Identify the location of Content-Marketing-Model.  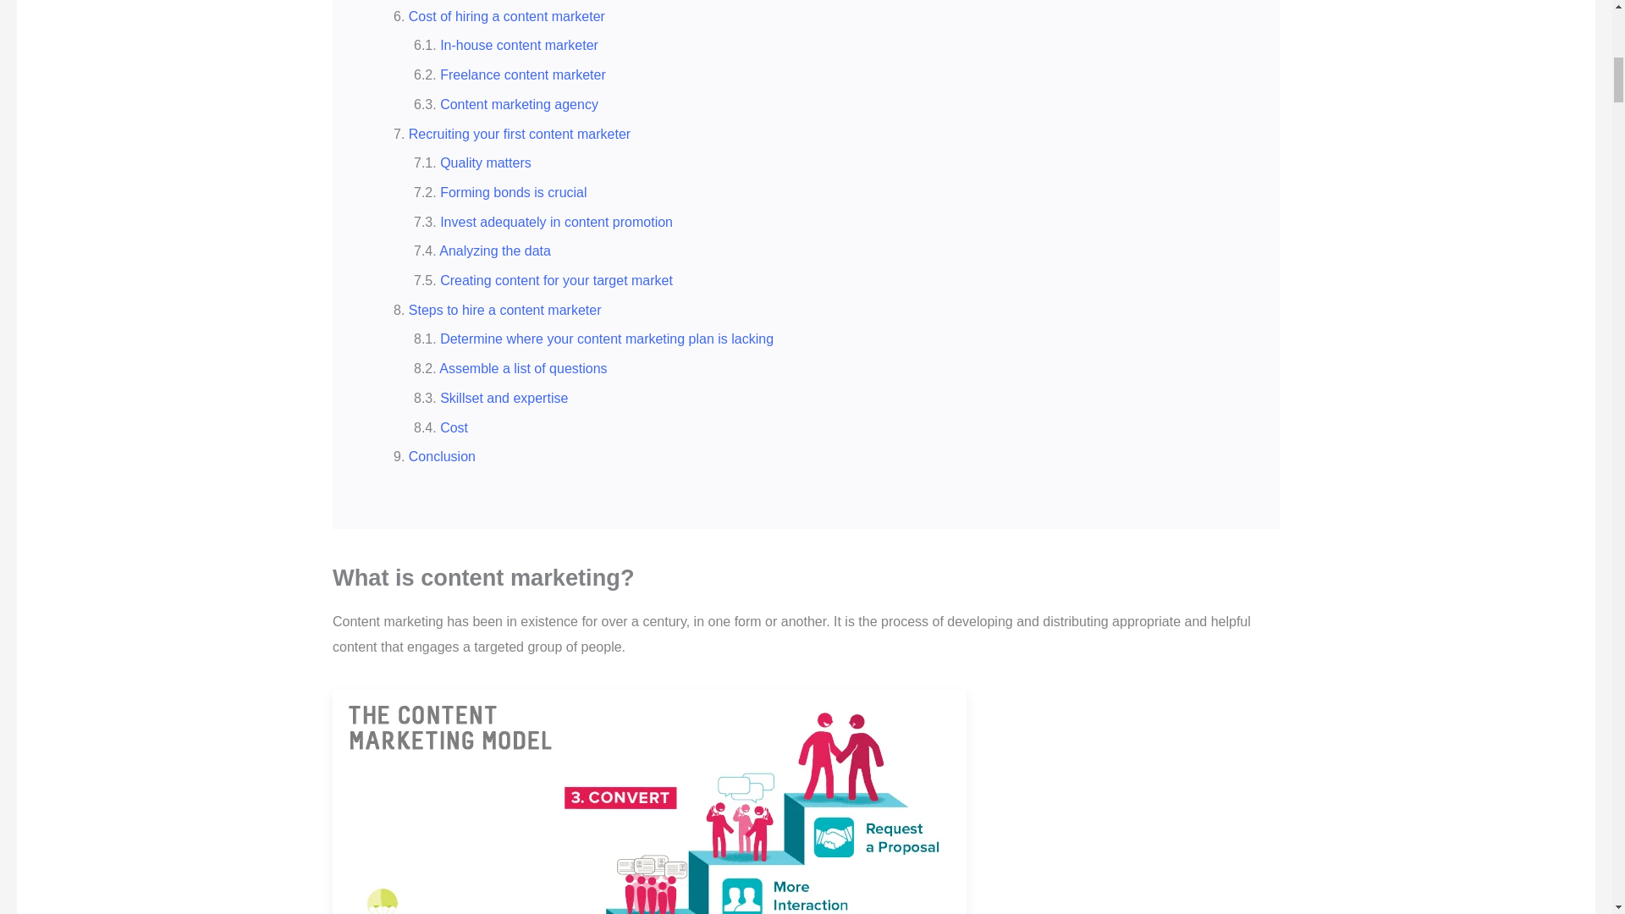
(650, 802).